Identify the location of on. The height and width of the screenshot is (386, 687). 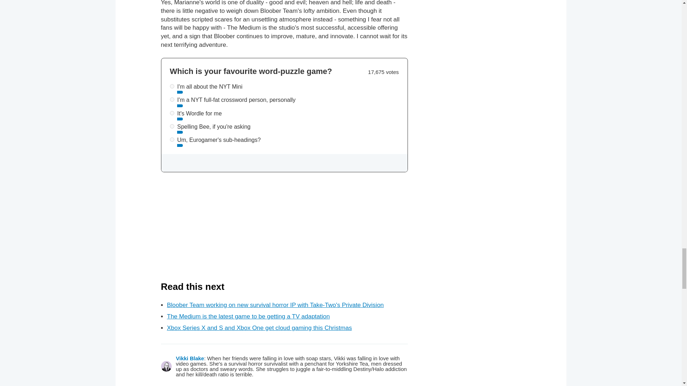
(172, 113).